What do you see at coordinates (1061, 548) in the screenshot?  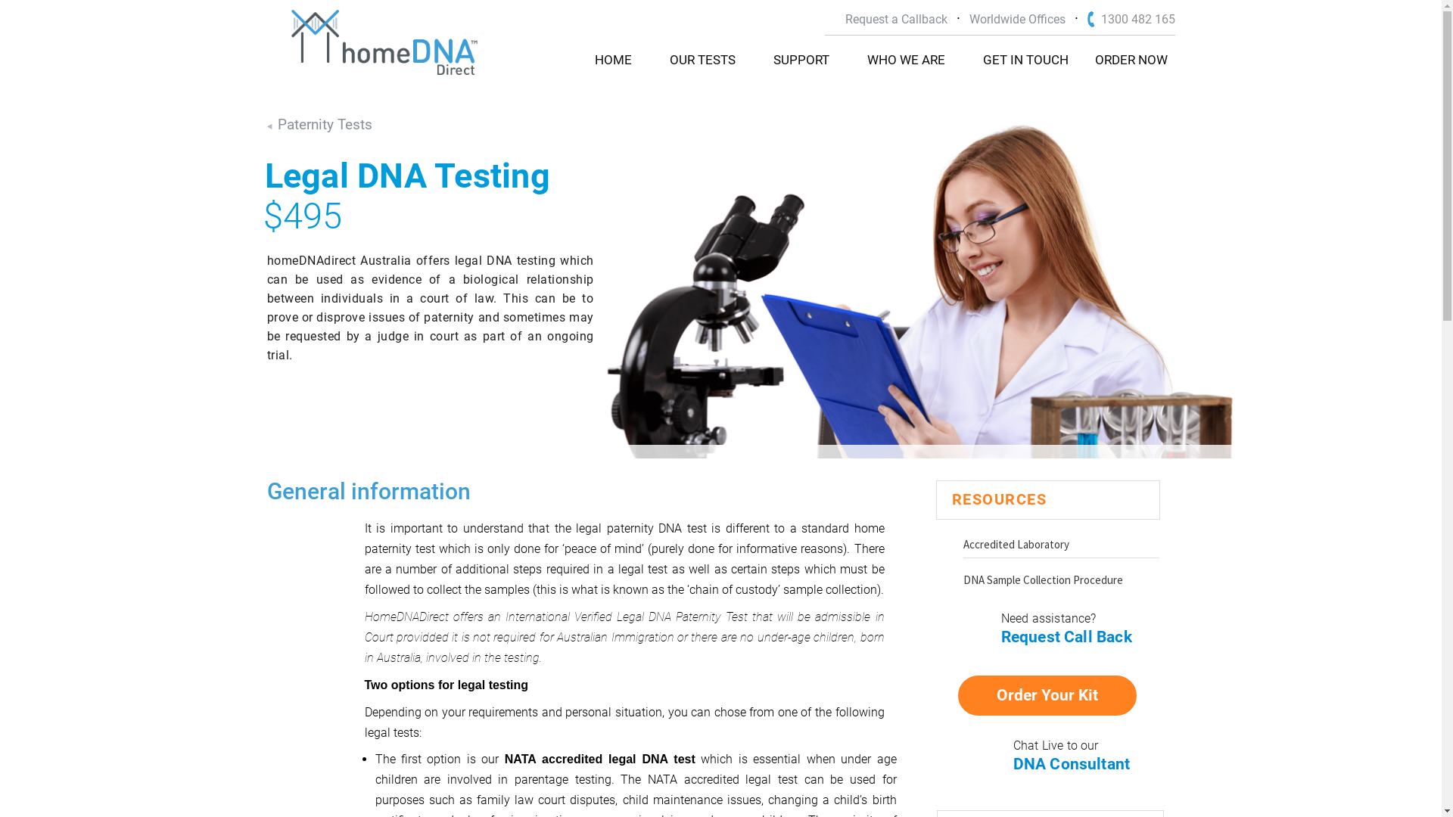 I see `Accredited Laboratory` at bounding box center [1061, 548].